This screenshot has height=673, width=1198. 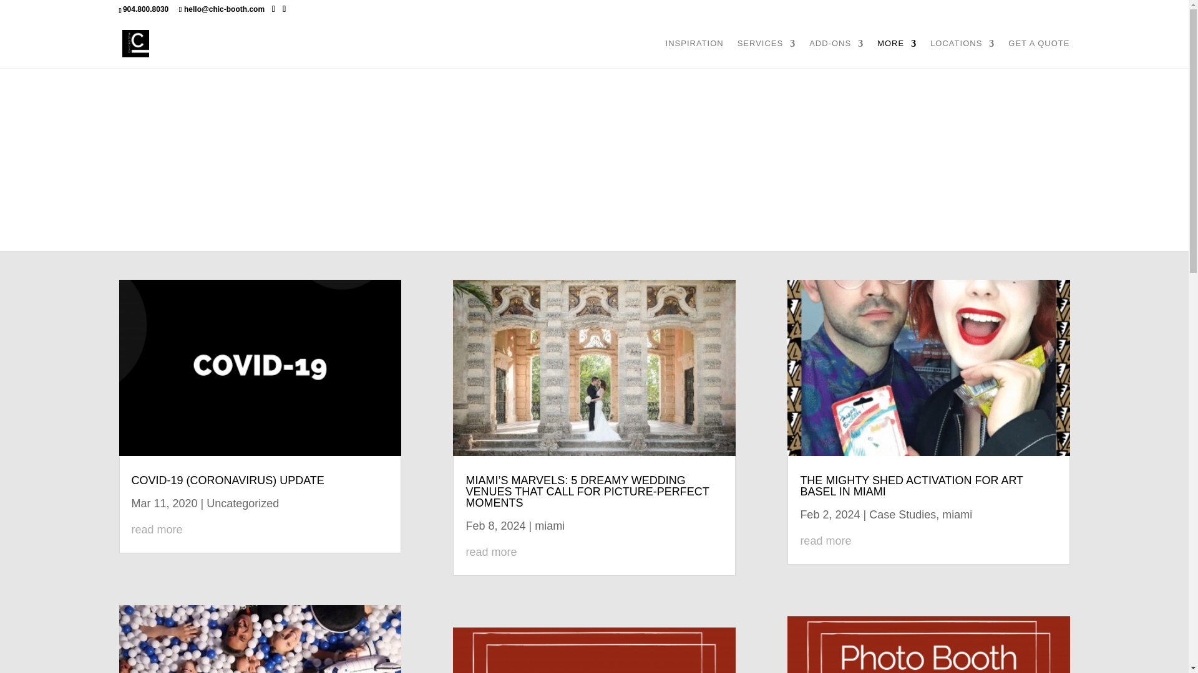 What do you see at coordinates (694, 54) in the screenshot?
I see `INSPIRATION` at bounding box center [694, 54].